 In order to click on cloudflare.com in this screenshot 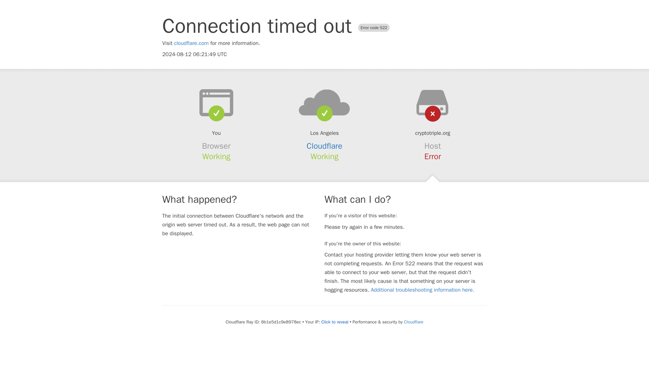, I will do `click(191, 43)`.